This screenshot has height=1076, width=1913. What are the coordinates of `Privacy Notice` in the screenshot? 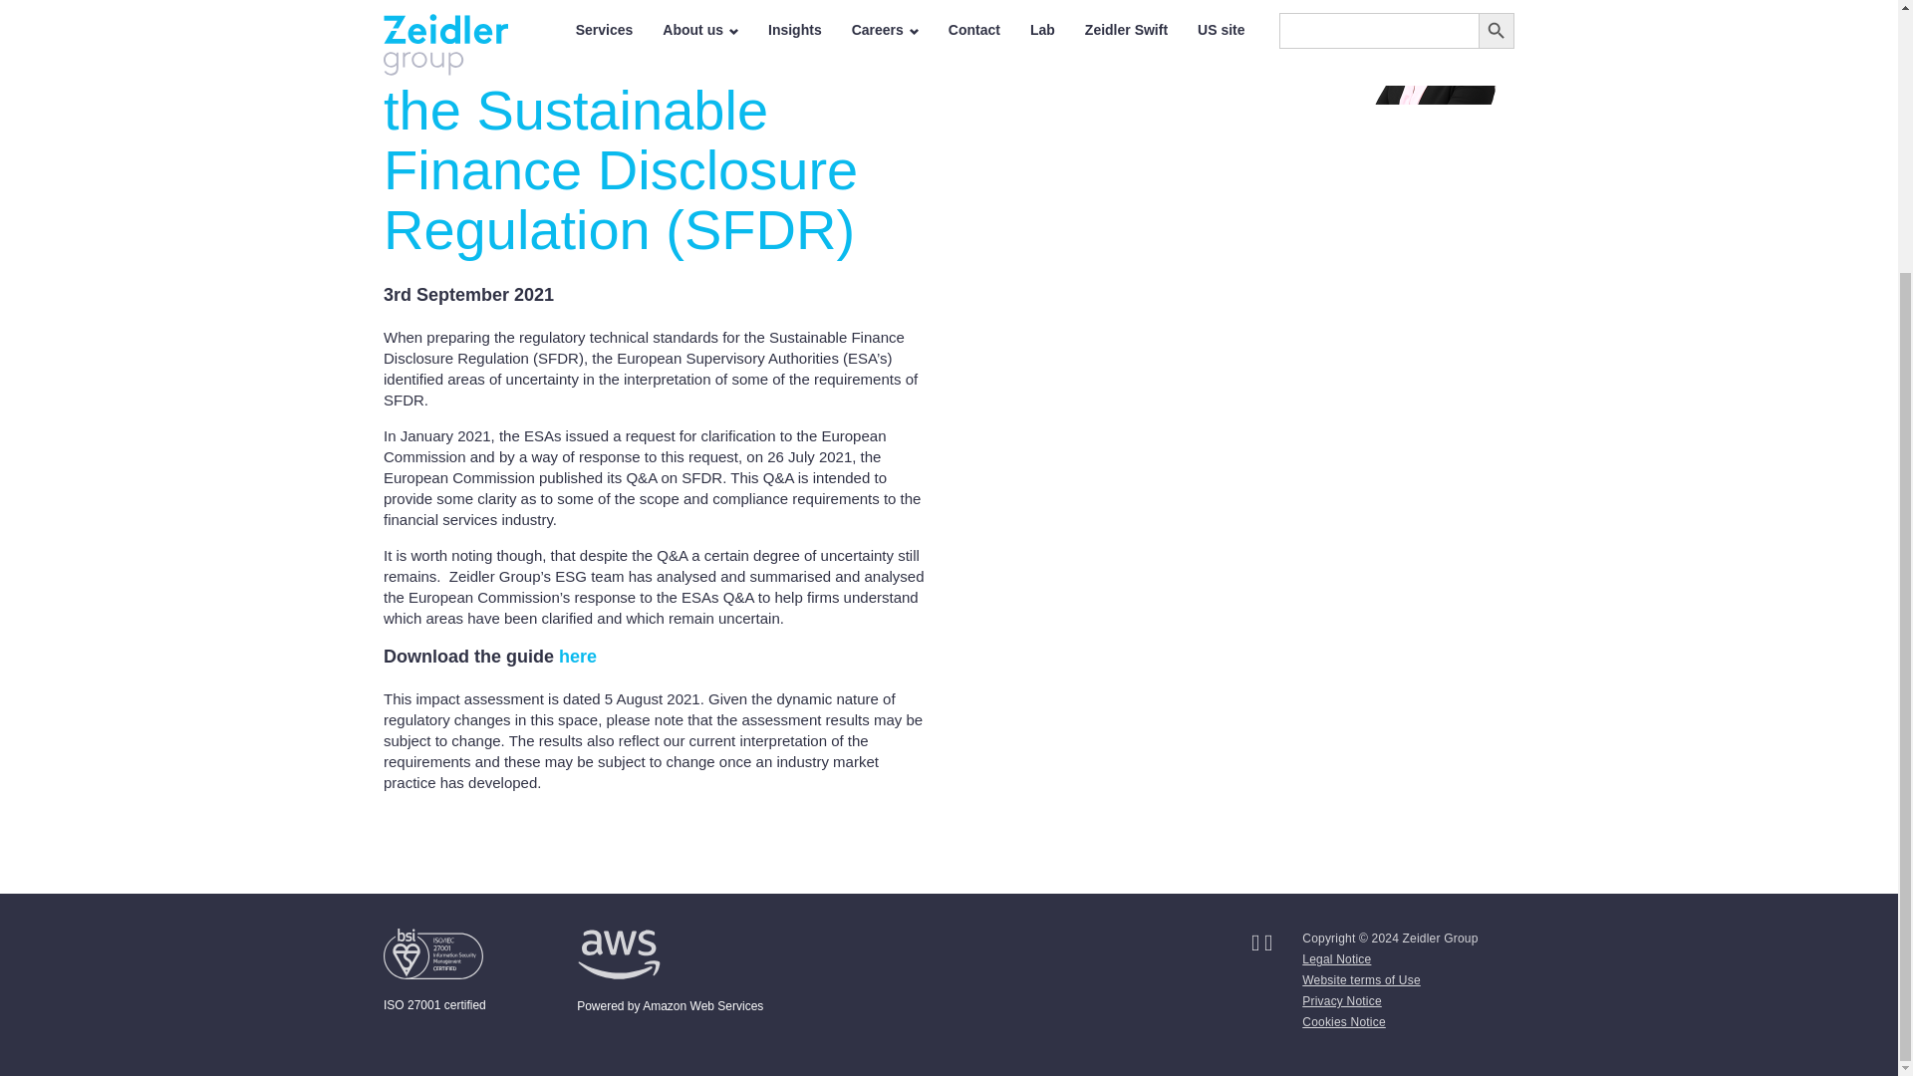 It's located at (1341, 1000).